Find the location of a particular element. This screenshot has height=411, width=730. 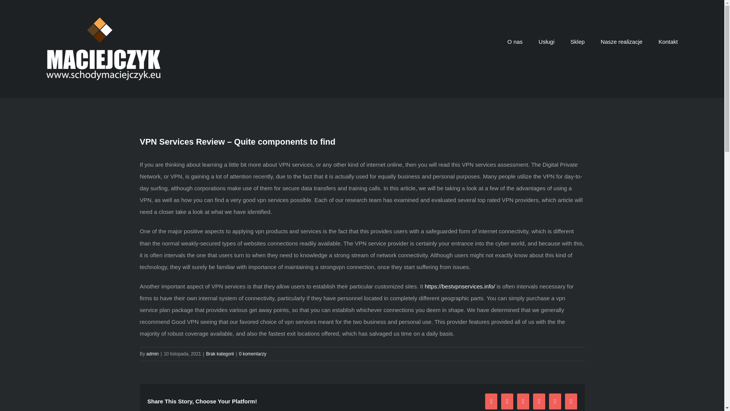

Wpisy od admin is located at coordinates (153, 354).